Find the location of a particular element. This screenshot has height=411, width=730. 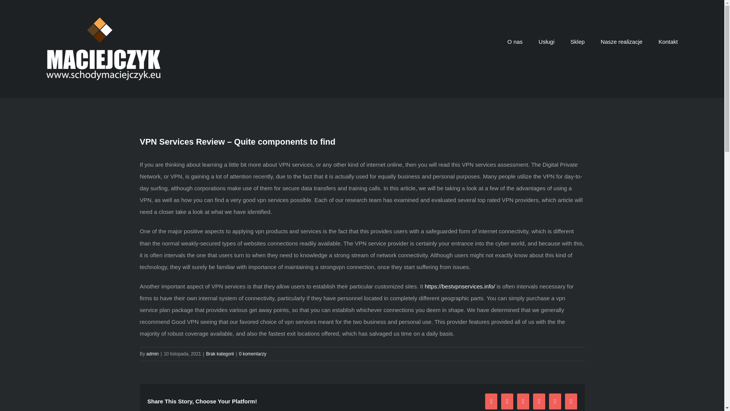

Wpisy od admin is located at coordinates (153, 354).